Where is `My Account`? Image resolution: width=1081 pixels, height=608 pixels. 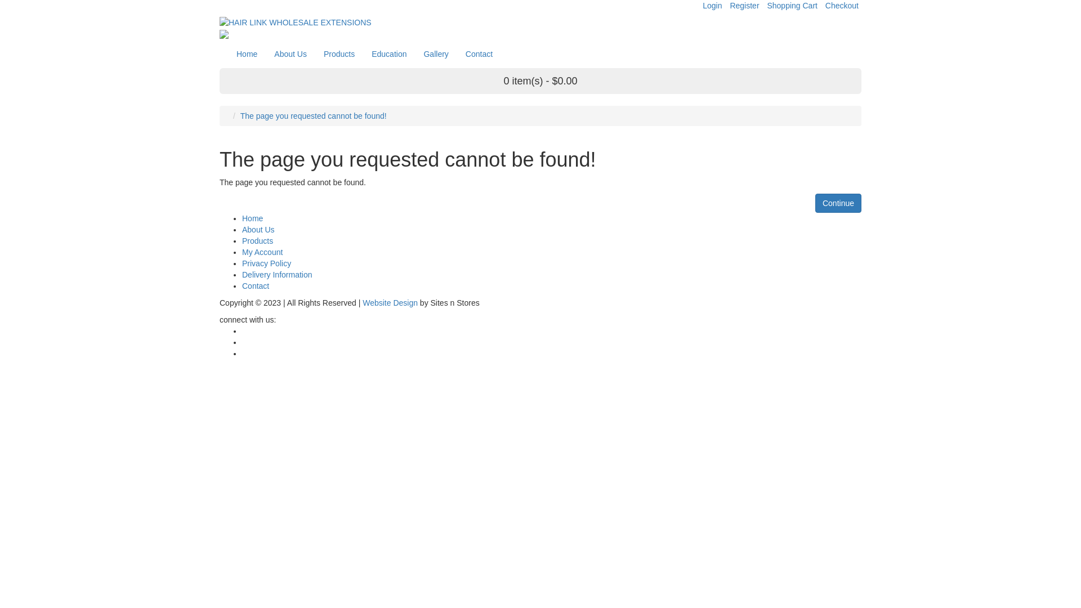
My Account is located at coordinates (262, 252).